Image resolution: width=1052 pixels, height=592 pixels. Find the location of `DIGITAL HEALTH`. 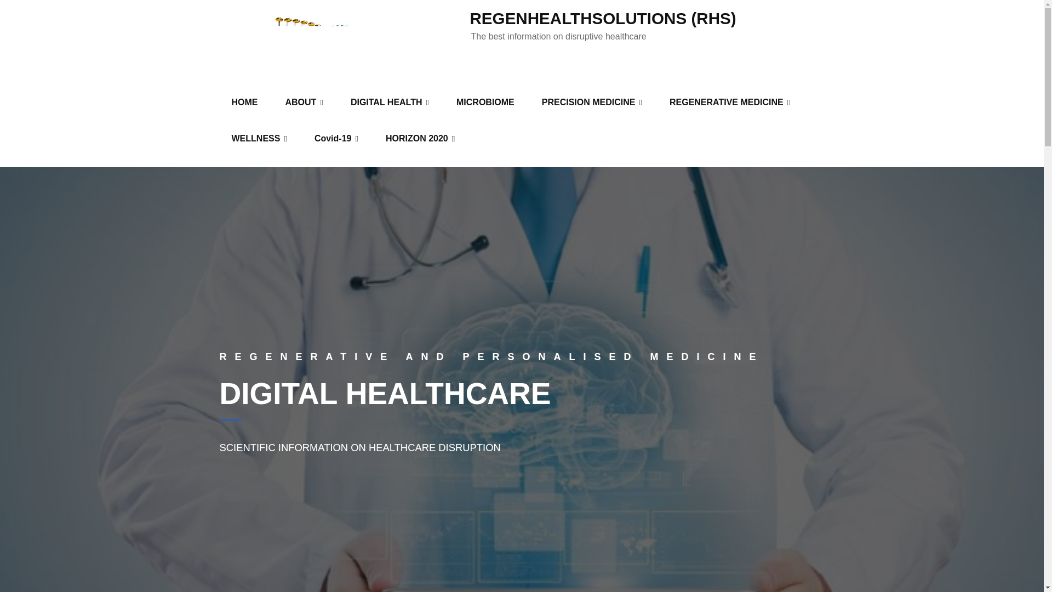

DIGITAL HEALTH is located at coordinates (390, 103).